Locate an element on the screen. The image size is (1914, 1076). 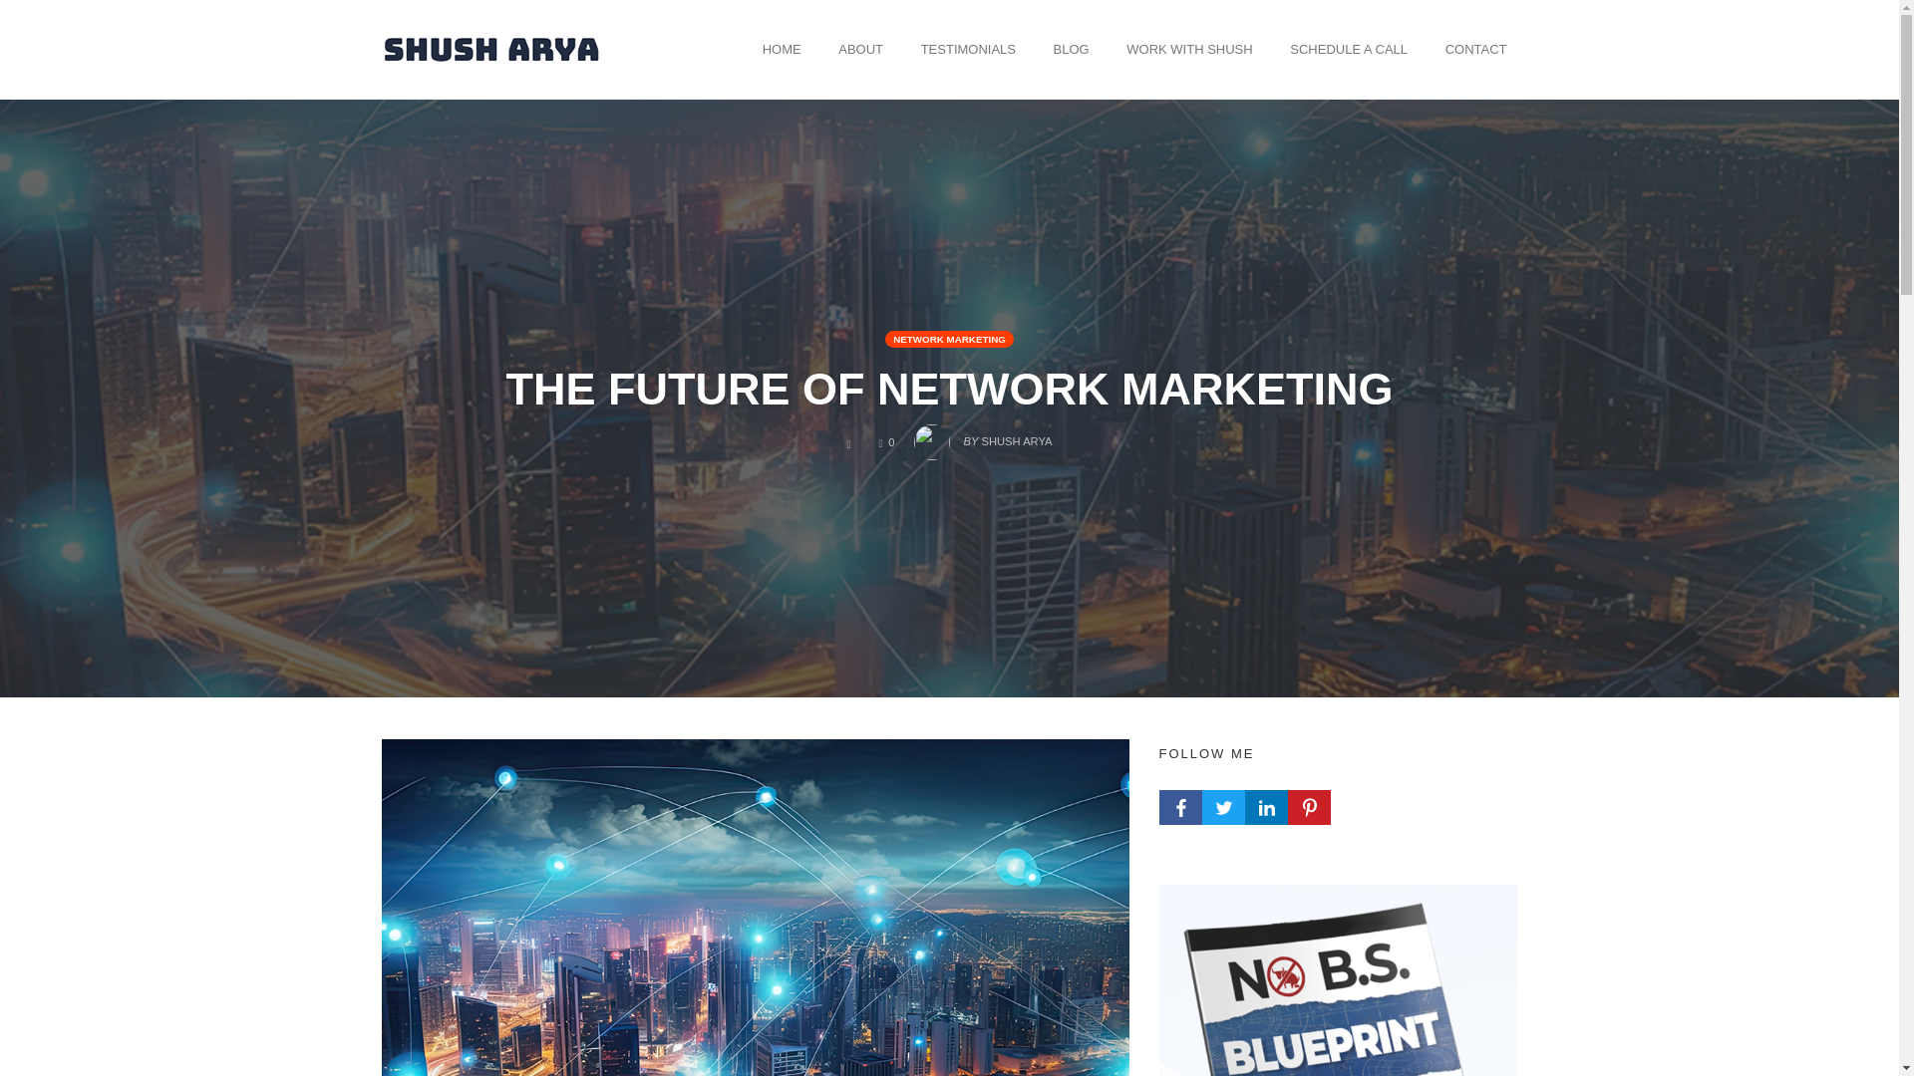
FACEBOOK PROFILE is located at coordinates (1179, 807).